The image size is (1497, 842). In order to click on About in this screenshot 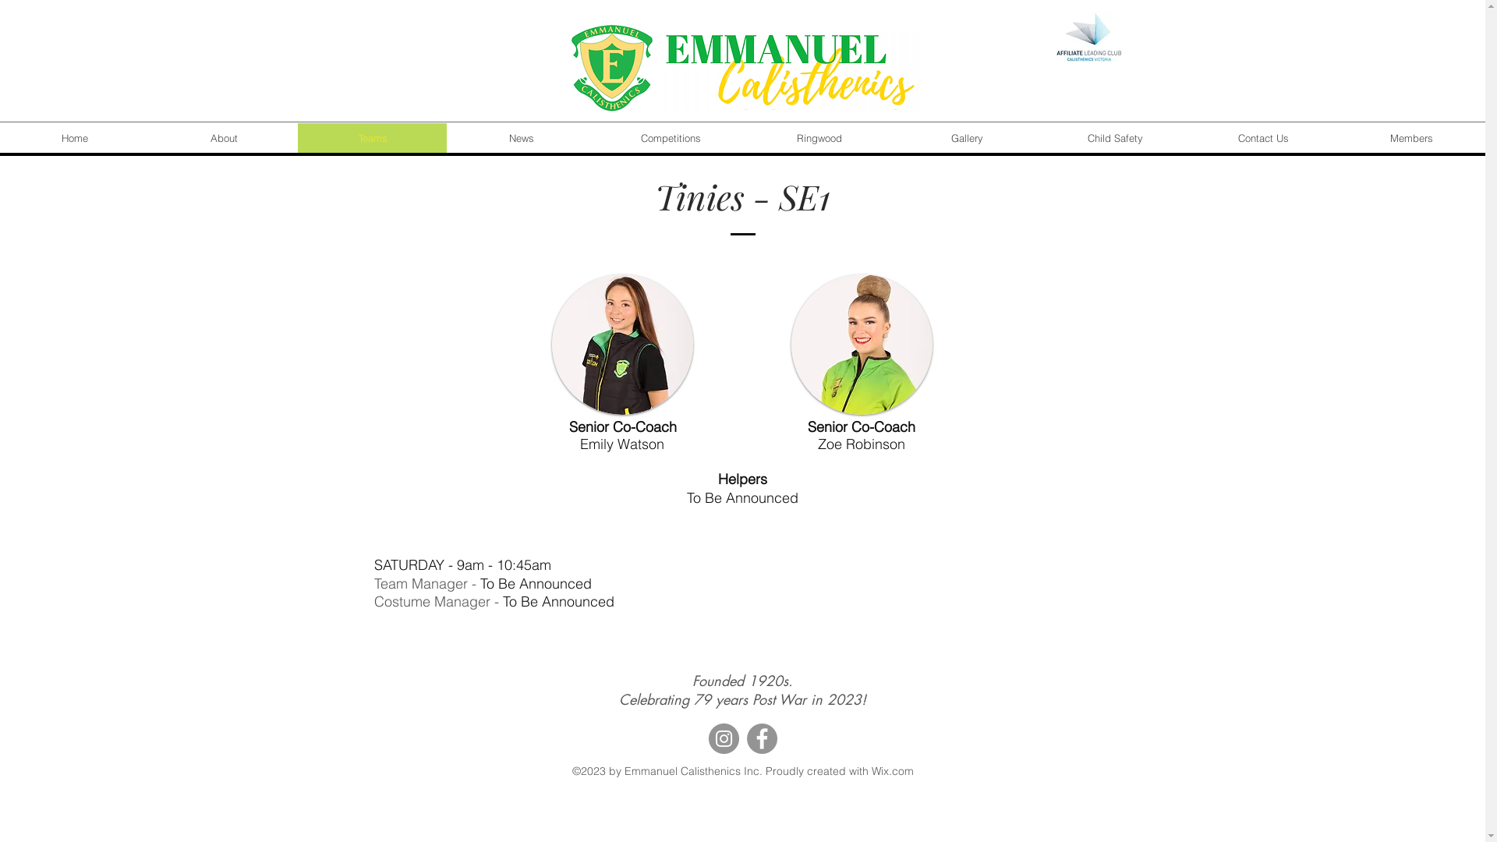, I will do `click(223, 138)`.